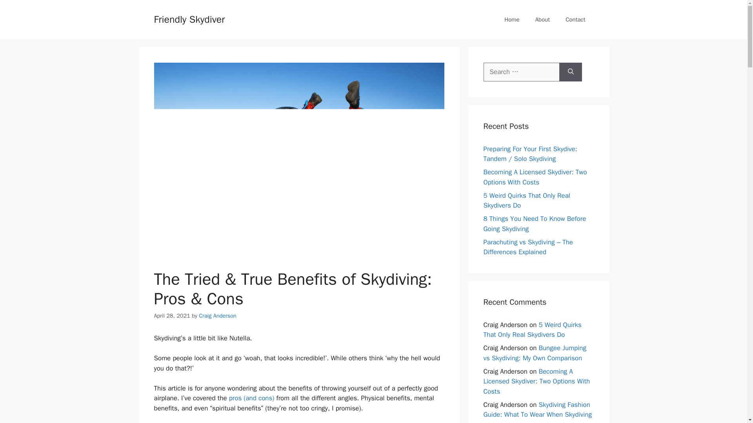 The width and height of the screenshot is (753, 423). What do you see at coordinates (534, 353) in the screenshot?
I see `Bungee Jumping vs Skydiving: My Own Comparison` at bounding box center [534, 353].